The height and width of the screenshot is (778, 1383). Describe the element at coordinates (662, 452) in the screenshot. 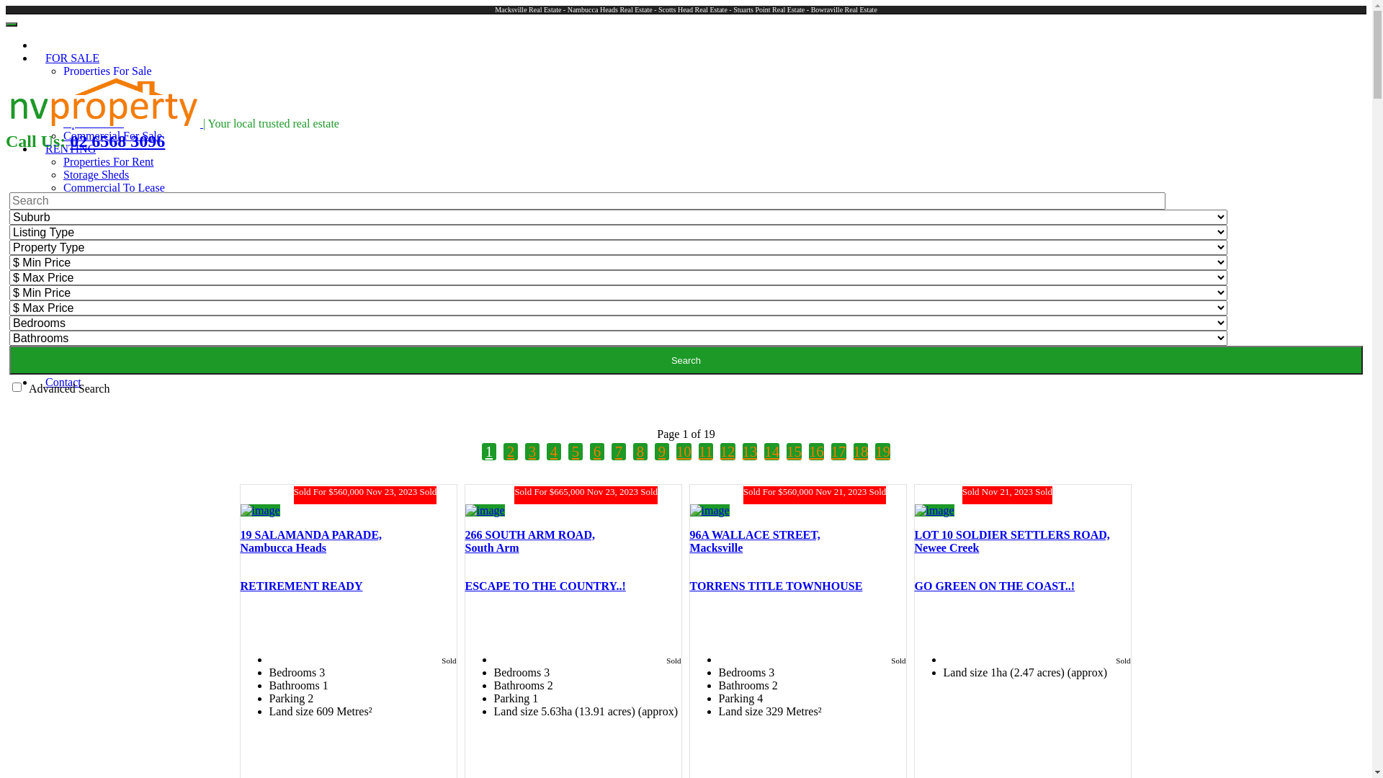

I see `9` at that location.